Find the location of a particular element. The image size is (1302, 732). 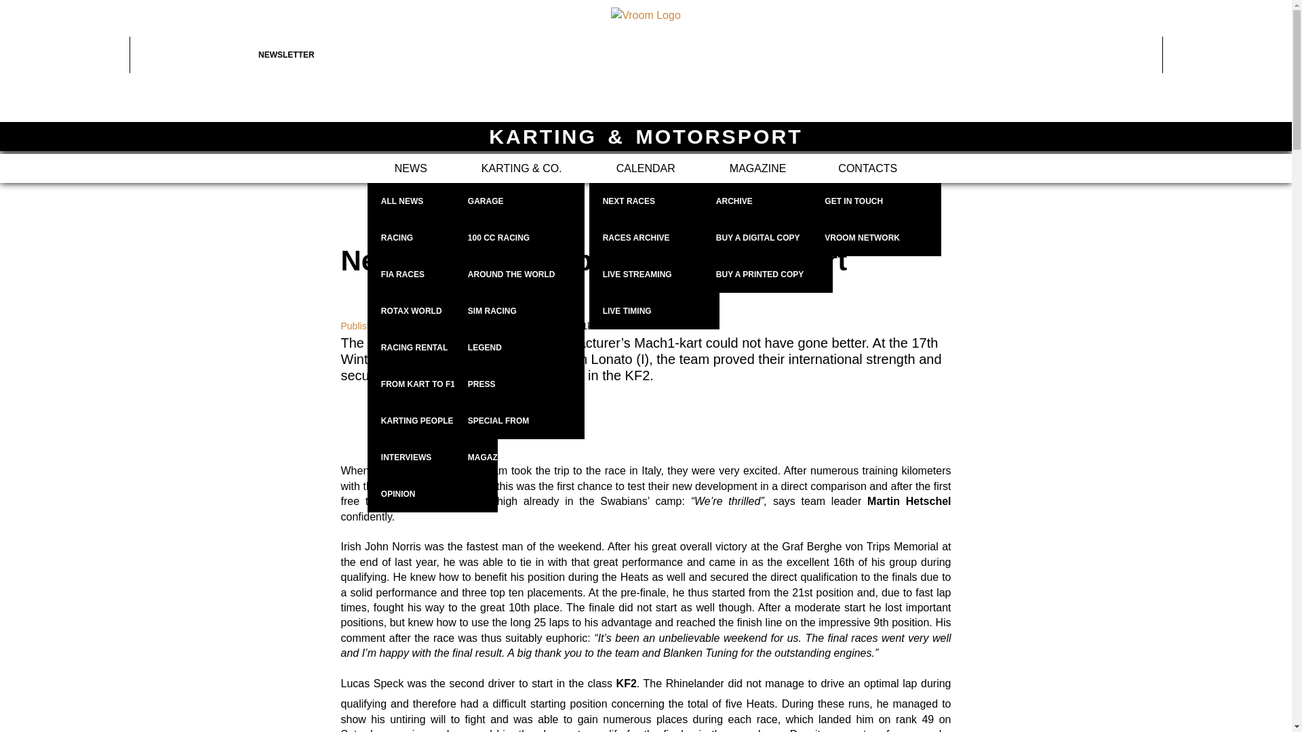

SPECIAL FROM MAGAZINE is located at coordinates (519, 421).